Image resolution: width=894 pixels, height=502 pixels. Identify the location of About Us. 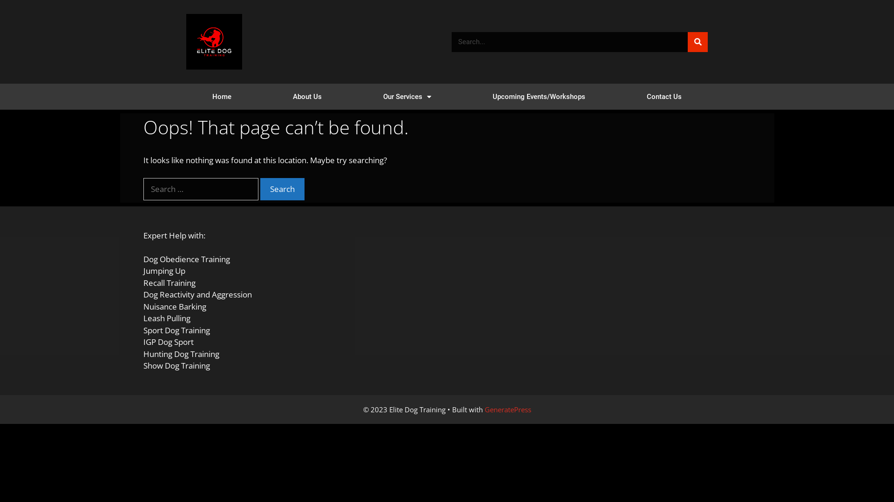
(307, 97).